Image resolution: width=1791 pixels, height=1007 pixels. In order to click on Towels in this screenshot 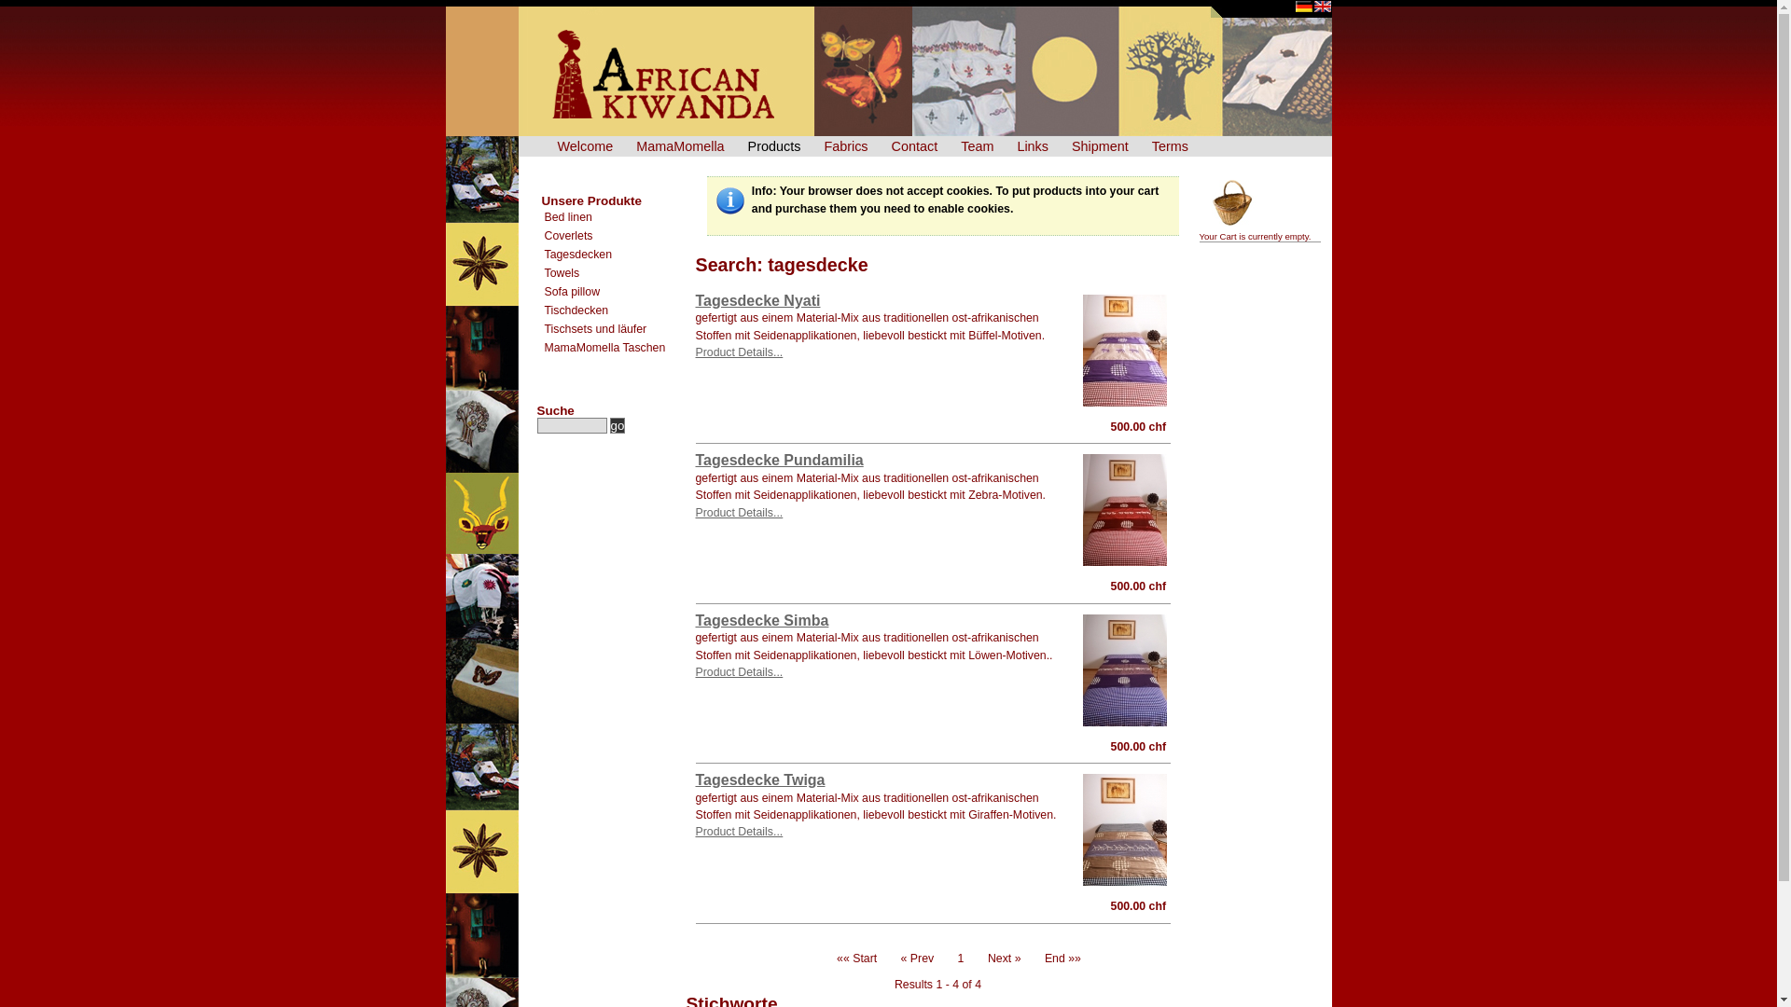, I will do `click(614, 273)`.